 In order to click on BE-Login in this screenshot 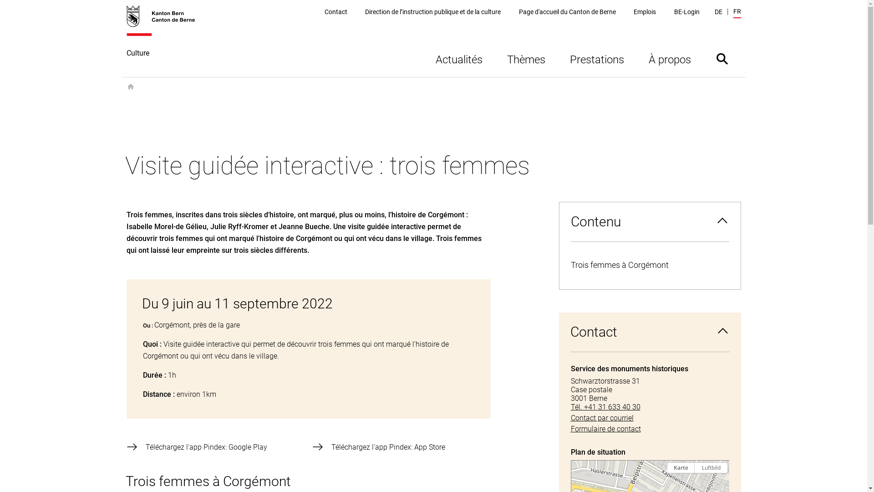, I will do `click(687, 12)`.